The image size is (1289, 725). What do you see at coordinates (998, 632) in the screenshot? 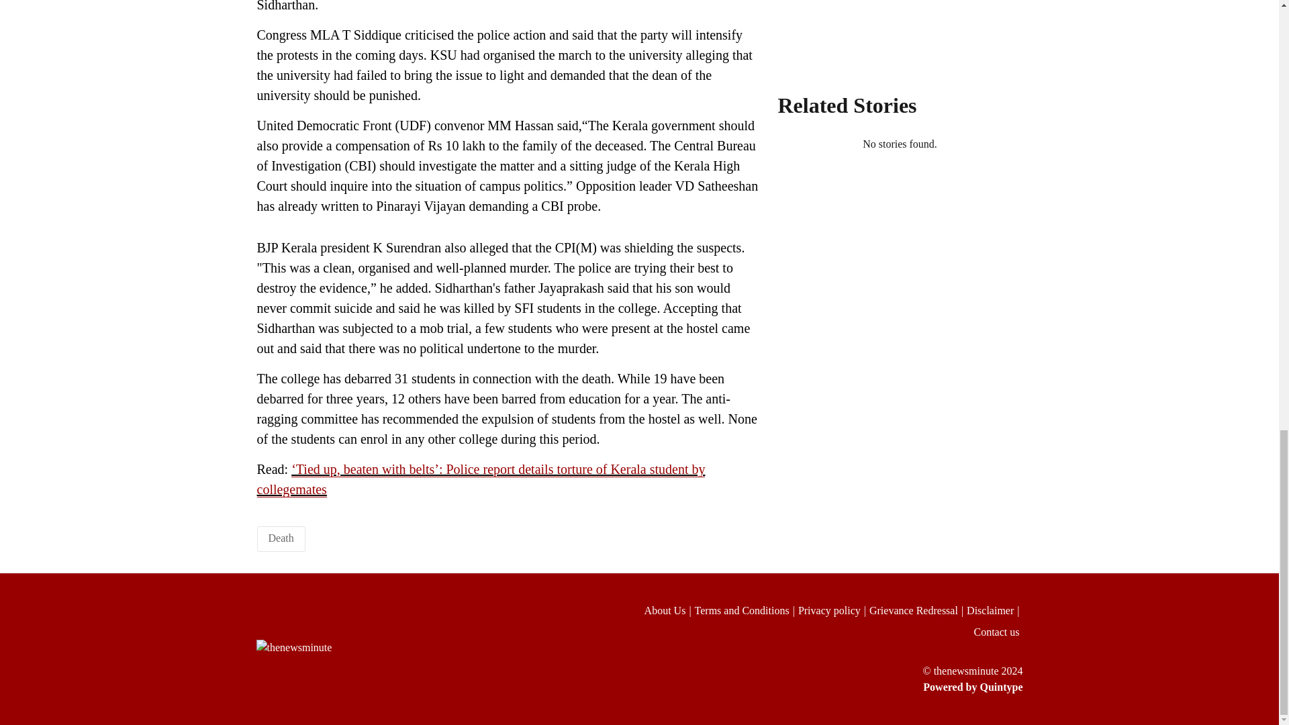
I see `Contact us` at bounding box center [998, 632].